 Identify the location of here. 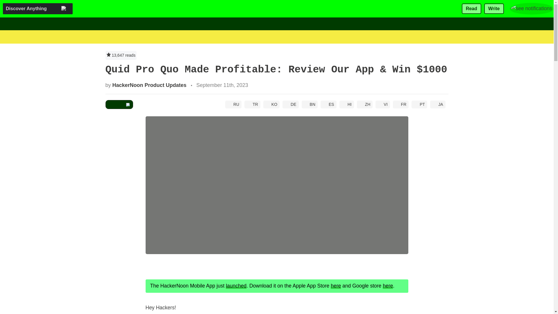
(336, 286).